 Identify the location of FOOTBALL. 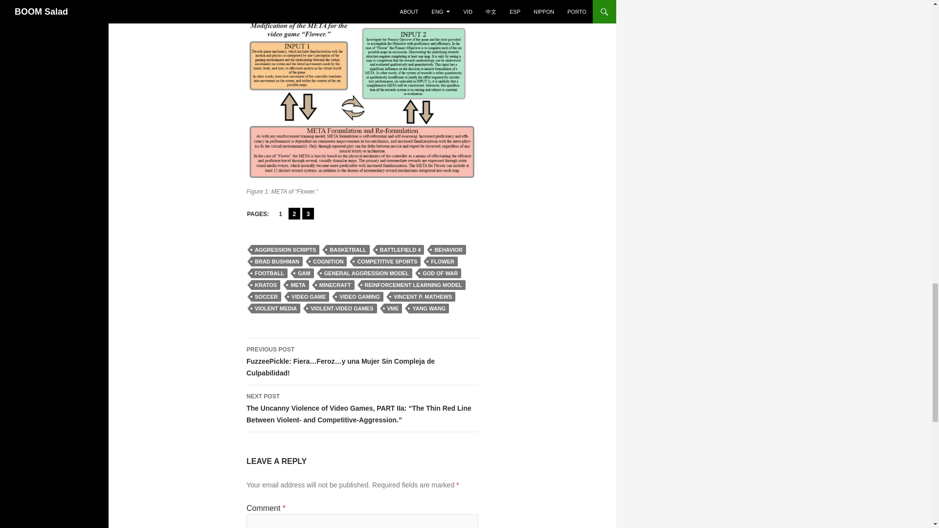
(269, 273).